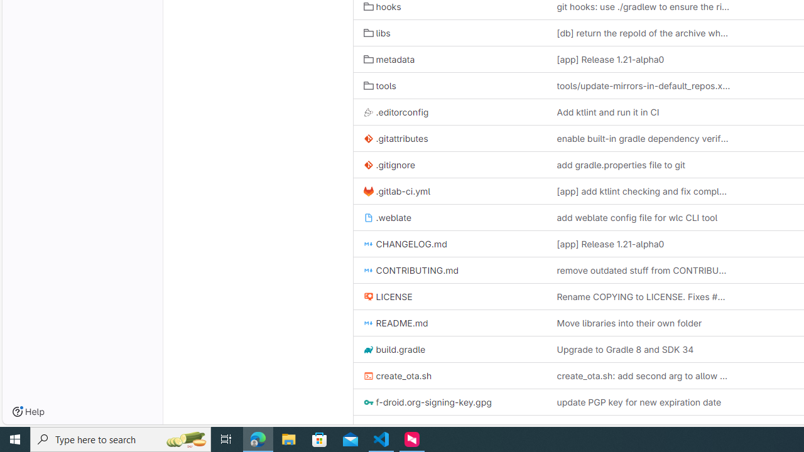 The image size is (804, 452). Describe the element at coordinates (450, 428) in the screenshot. I see `gradle.properties` at that location.